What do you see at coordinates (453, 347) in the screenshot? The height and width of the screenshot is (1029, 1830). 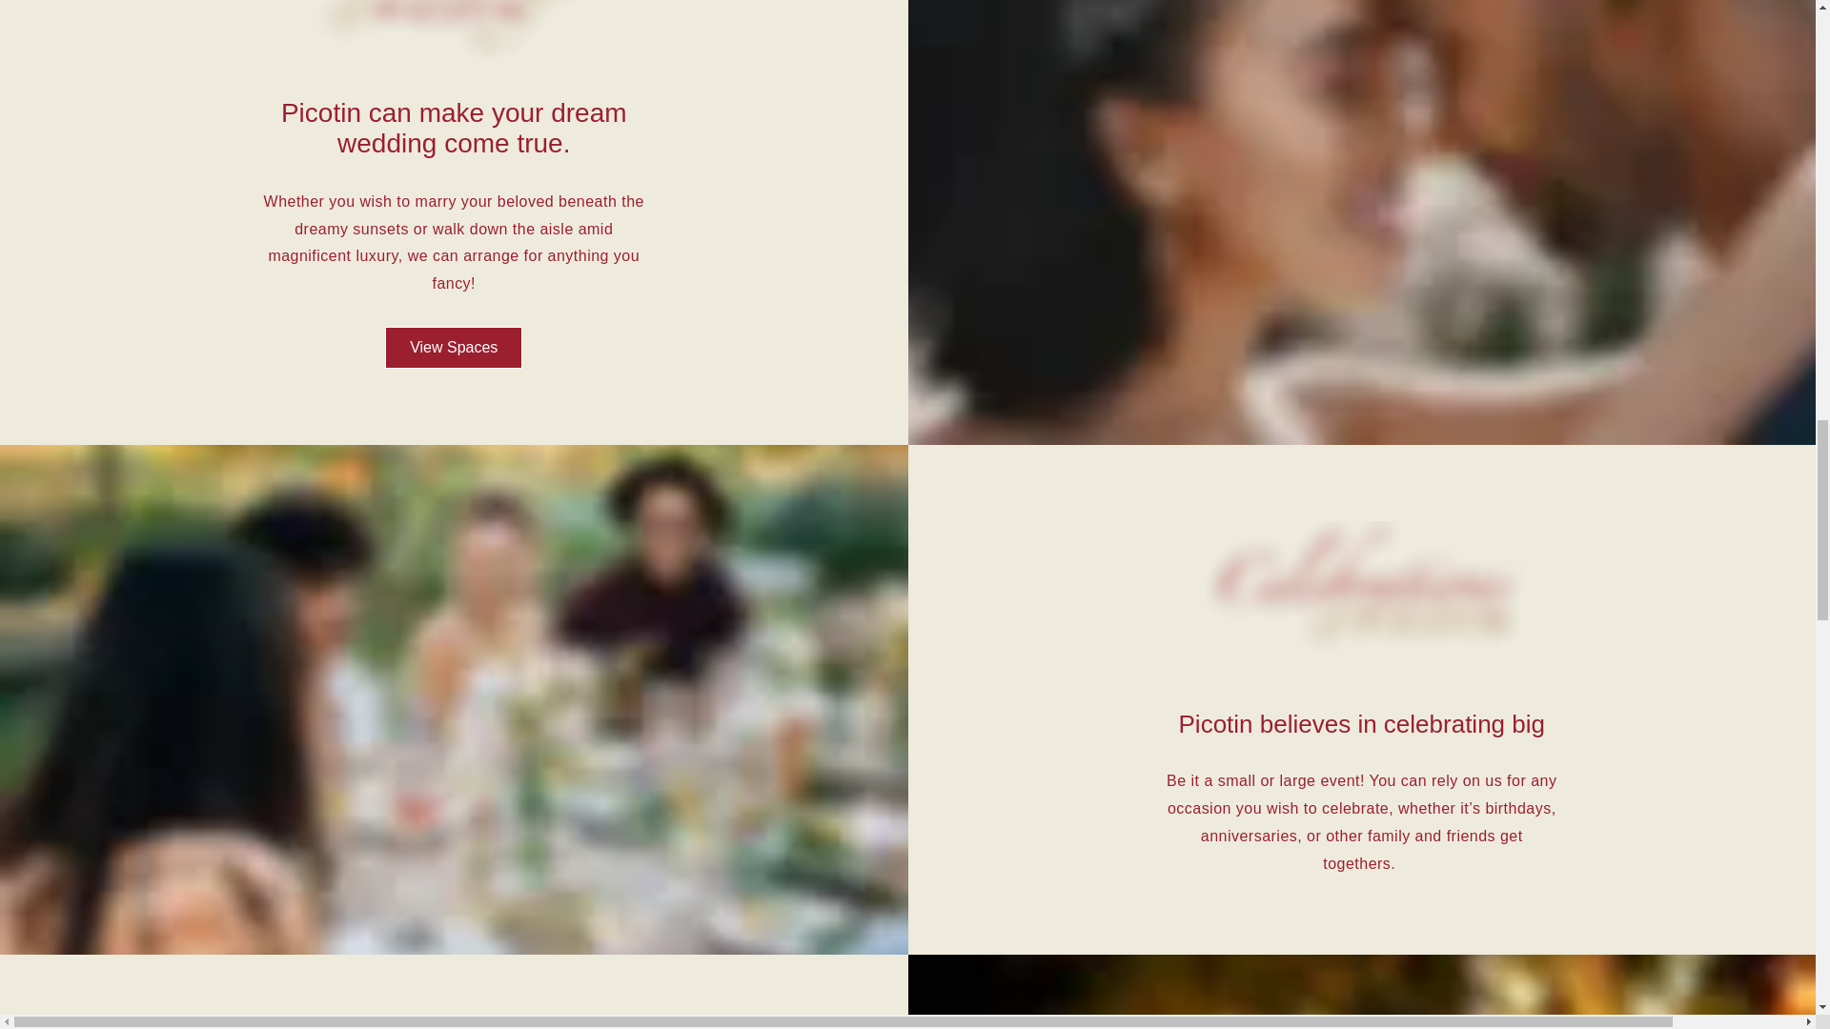 I see `View Spaces` at bounding box center [453, 347].